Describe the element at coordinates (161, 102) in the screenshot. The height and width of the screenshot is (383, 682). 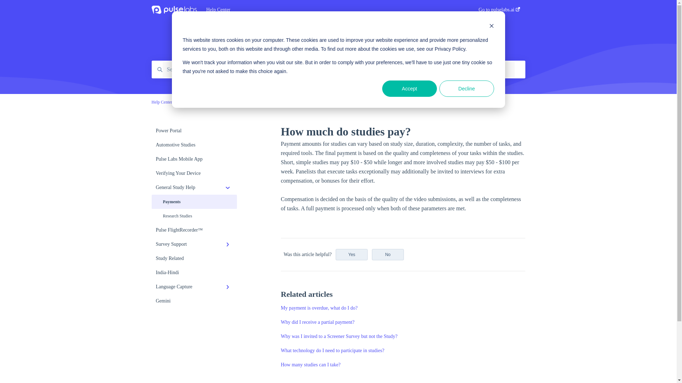
I see `Help Center` at that location.